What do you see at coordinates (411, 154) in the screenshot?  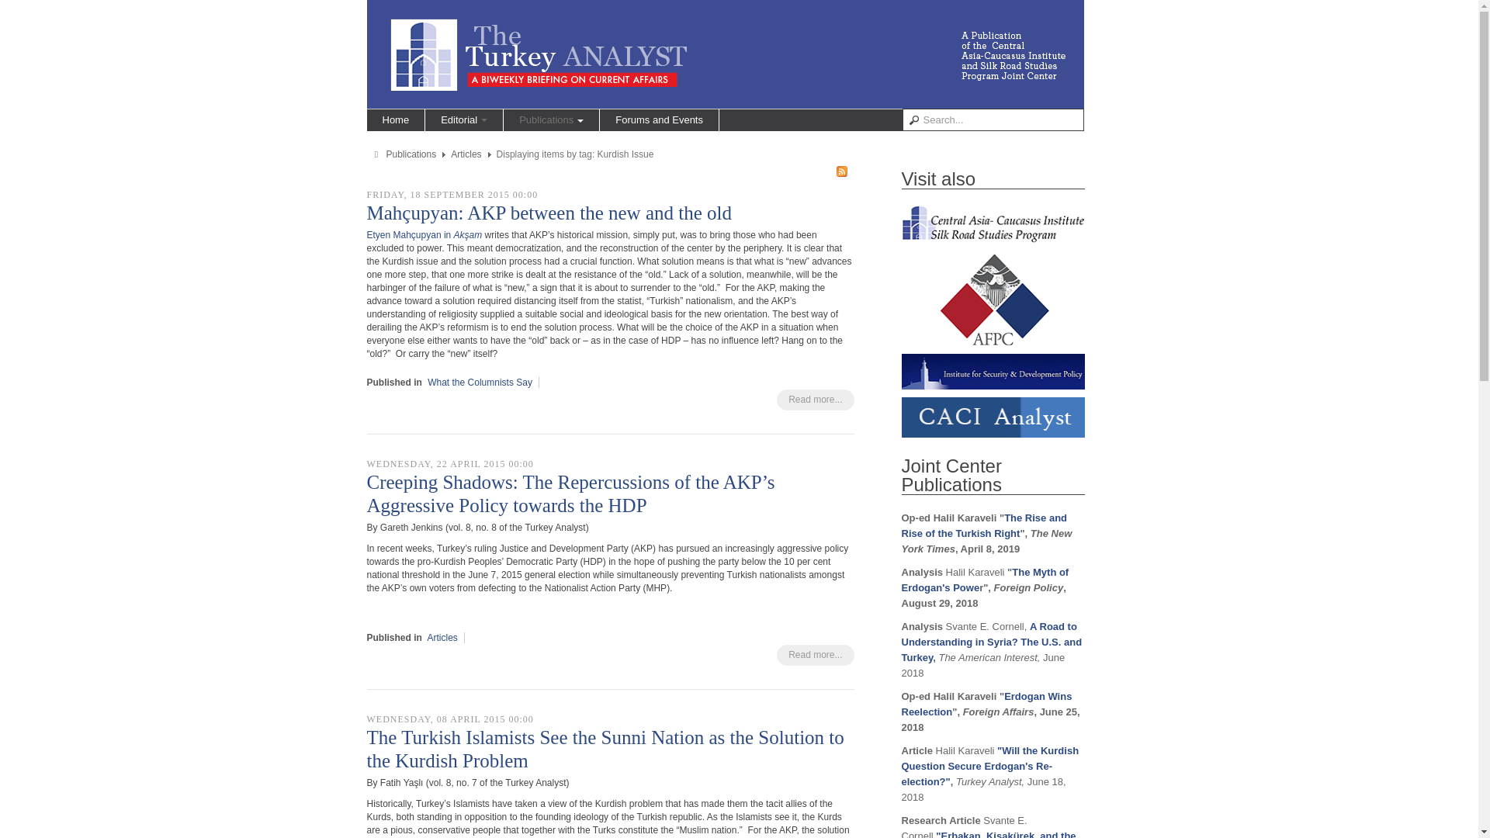 I see `Publications` at bounding box center [411, 154].